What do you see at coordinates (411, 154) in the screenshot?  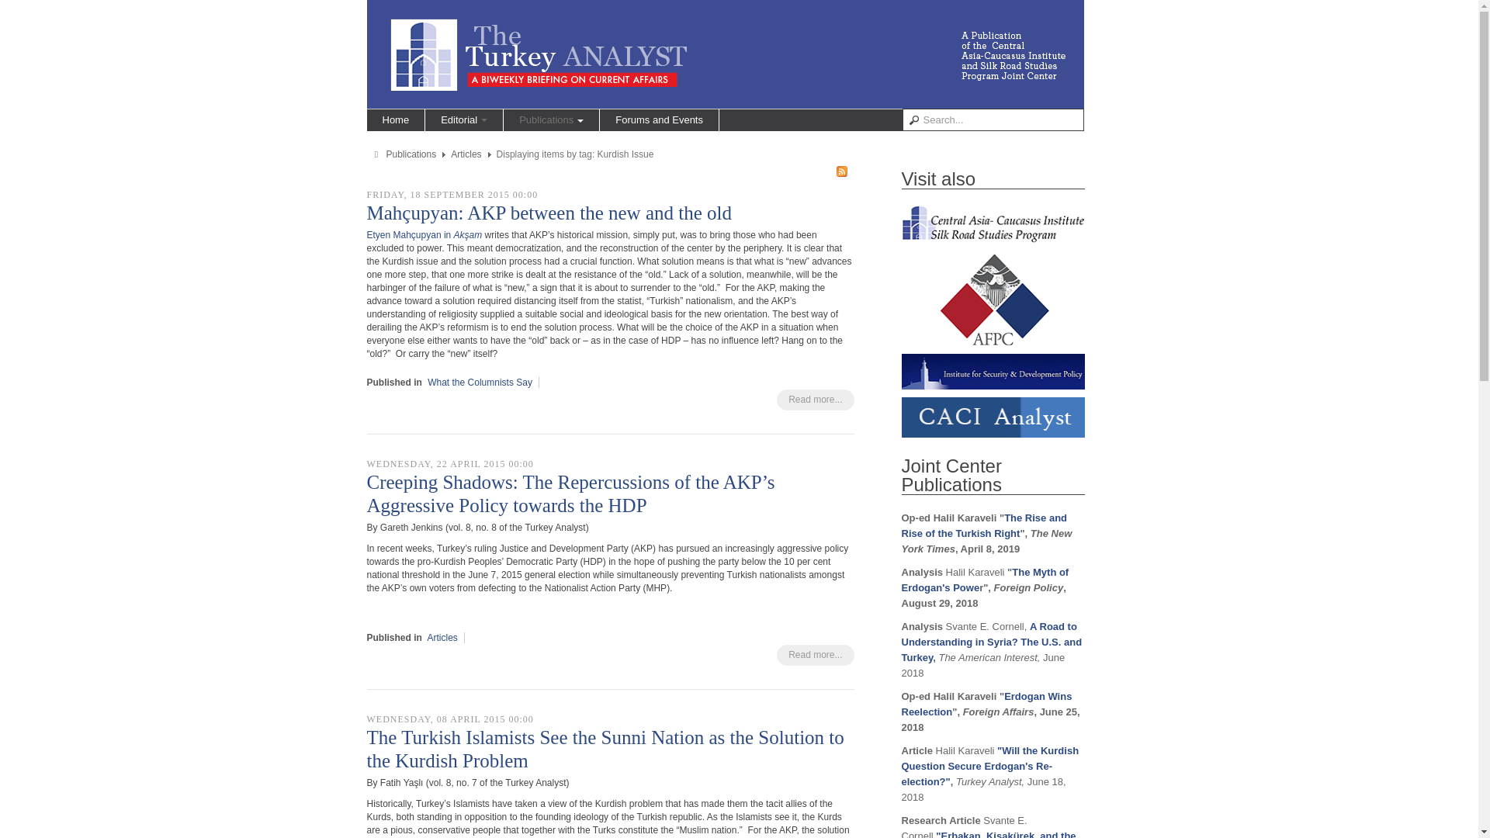 I see `Publications` at bounding box center [411, 154].